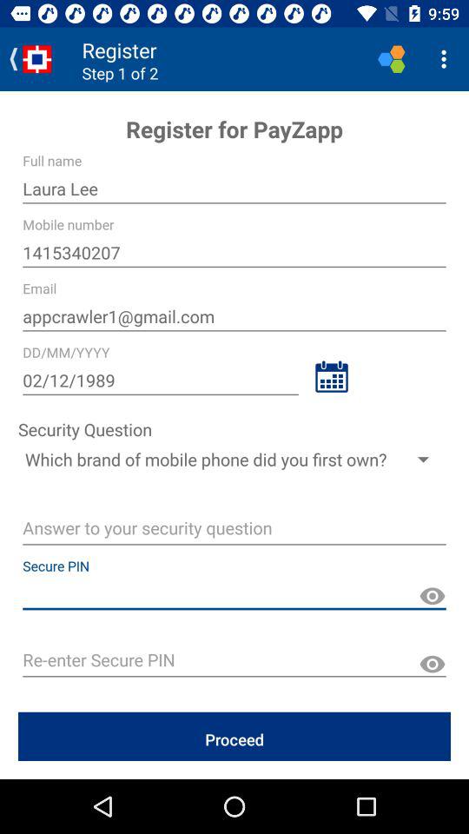 The image size is (469, 834). What do you see at coordinates (432, 596) in the screenshot?
I see `click on the eye symbol where it says secure pin has to be entered` at bounding box center [432, 596].